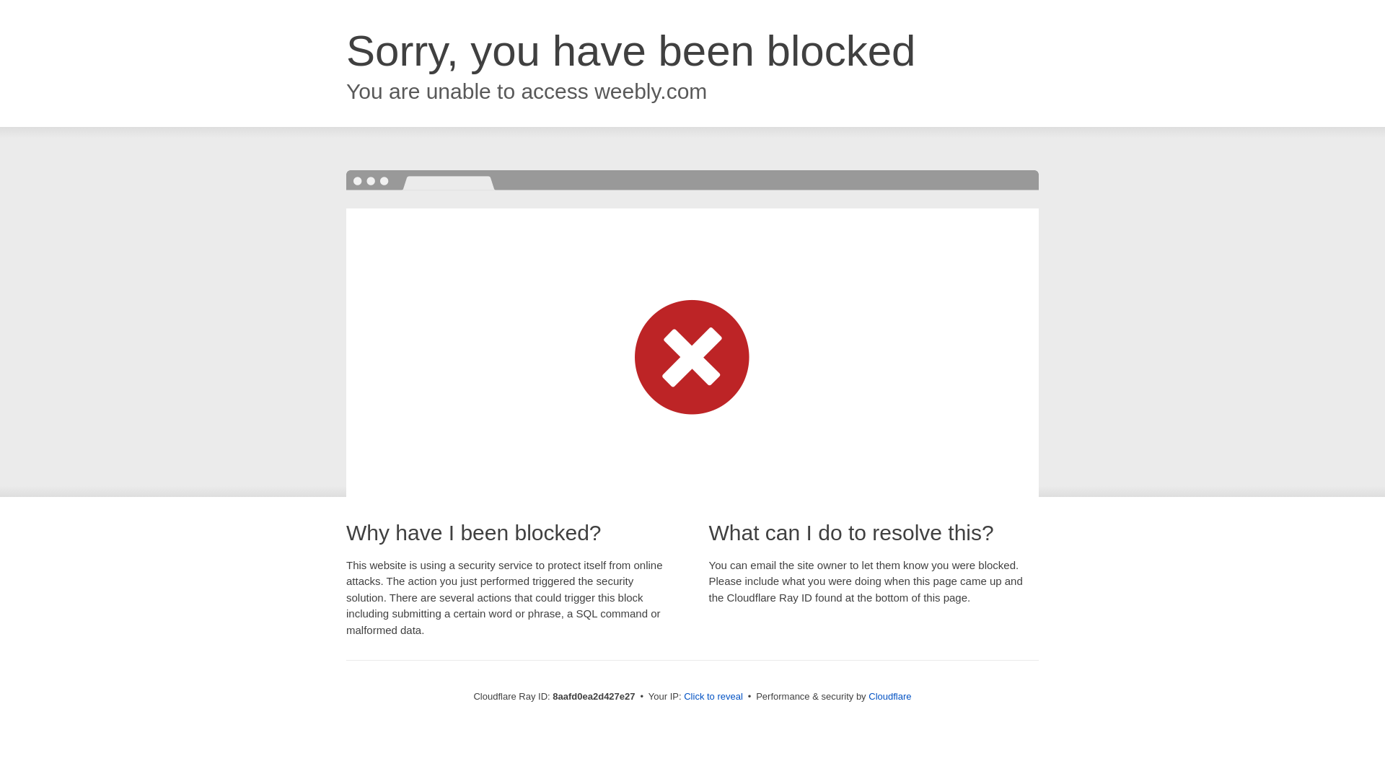  What do you see at coordinates (889, 696) in the screenshot?
I see `Cloudflare` at bounding box center [889, 696].